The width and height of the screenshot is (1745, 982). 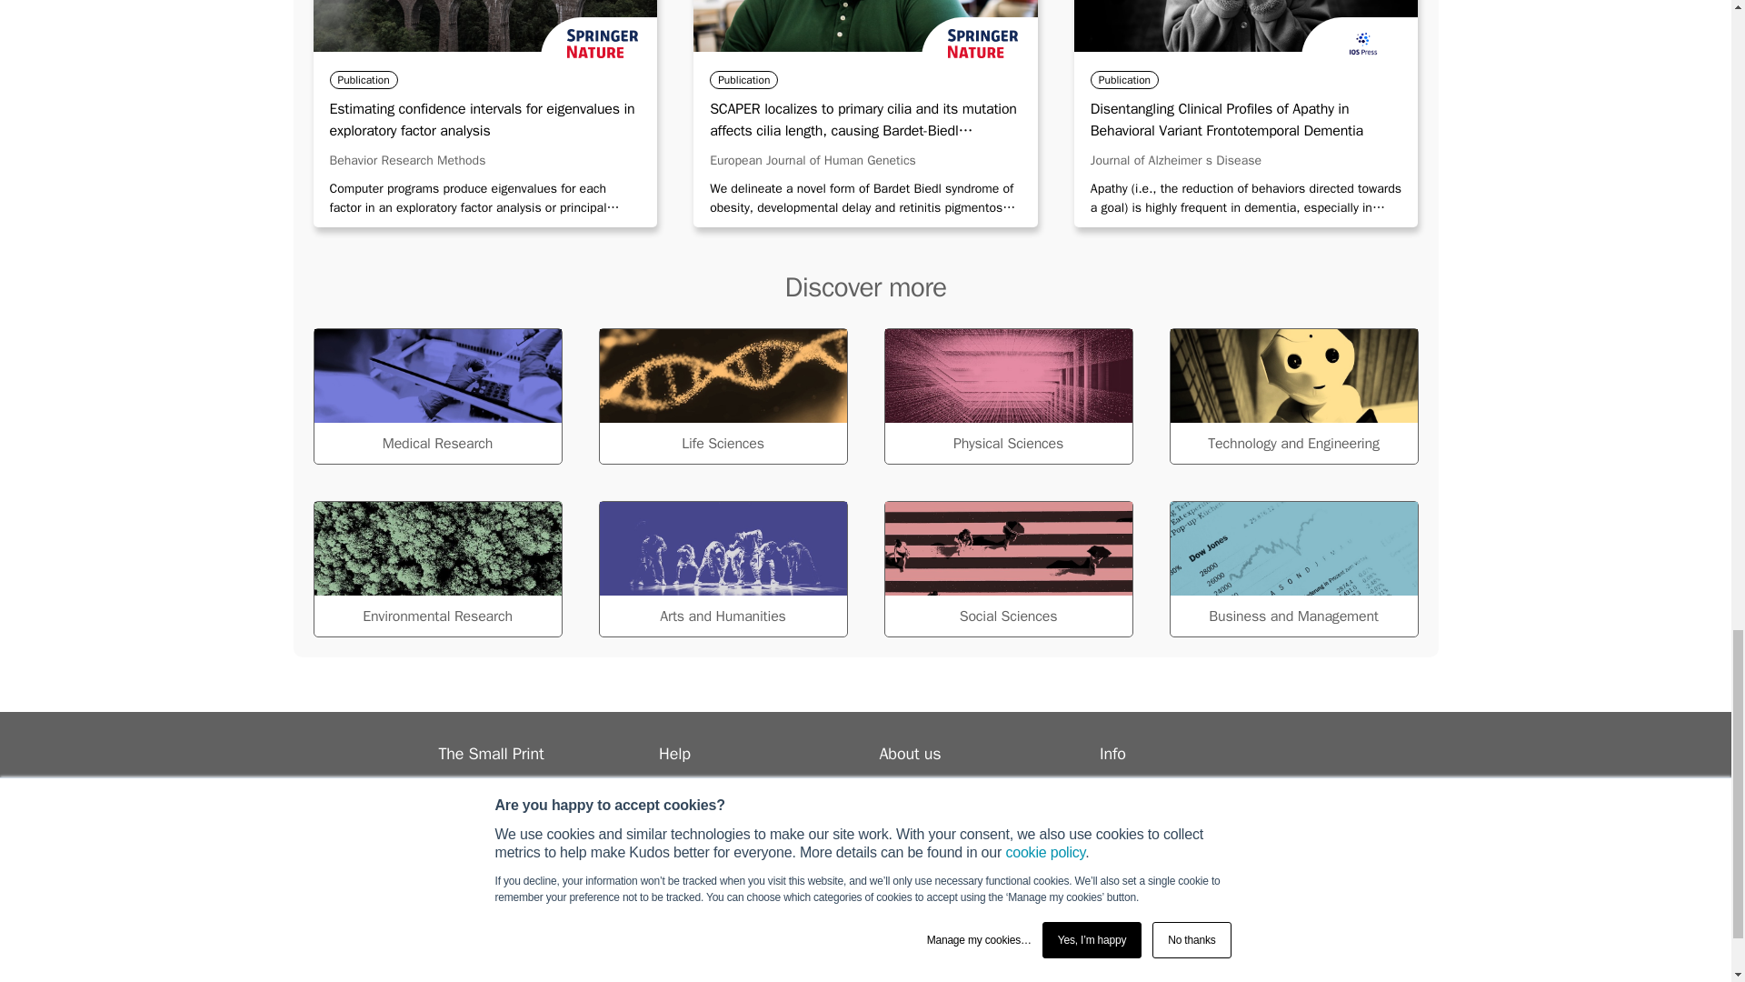 What do you see at coordinates (693, 806) in the screenshot?
I see `User guide` at bounding box center [693, 806].